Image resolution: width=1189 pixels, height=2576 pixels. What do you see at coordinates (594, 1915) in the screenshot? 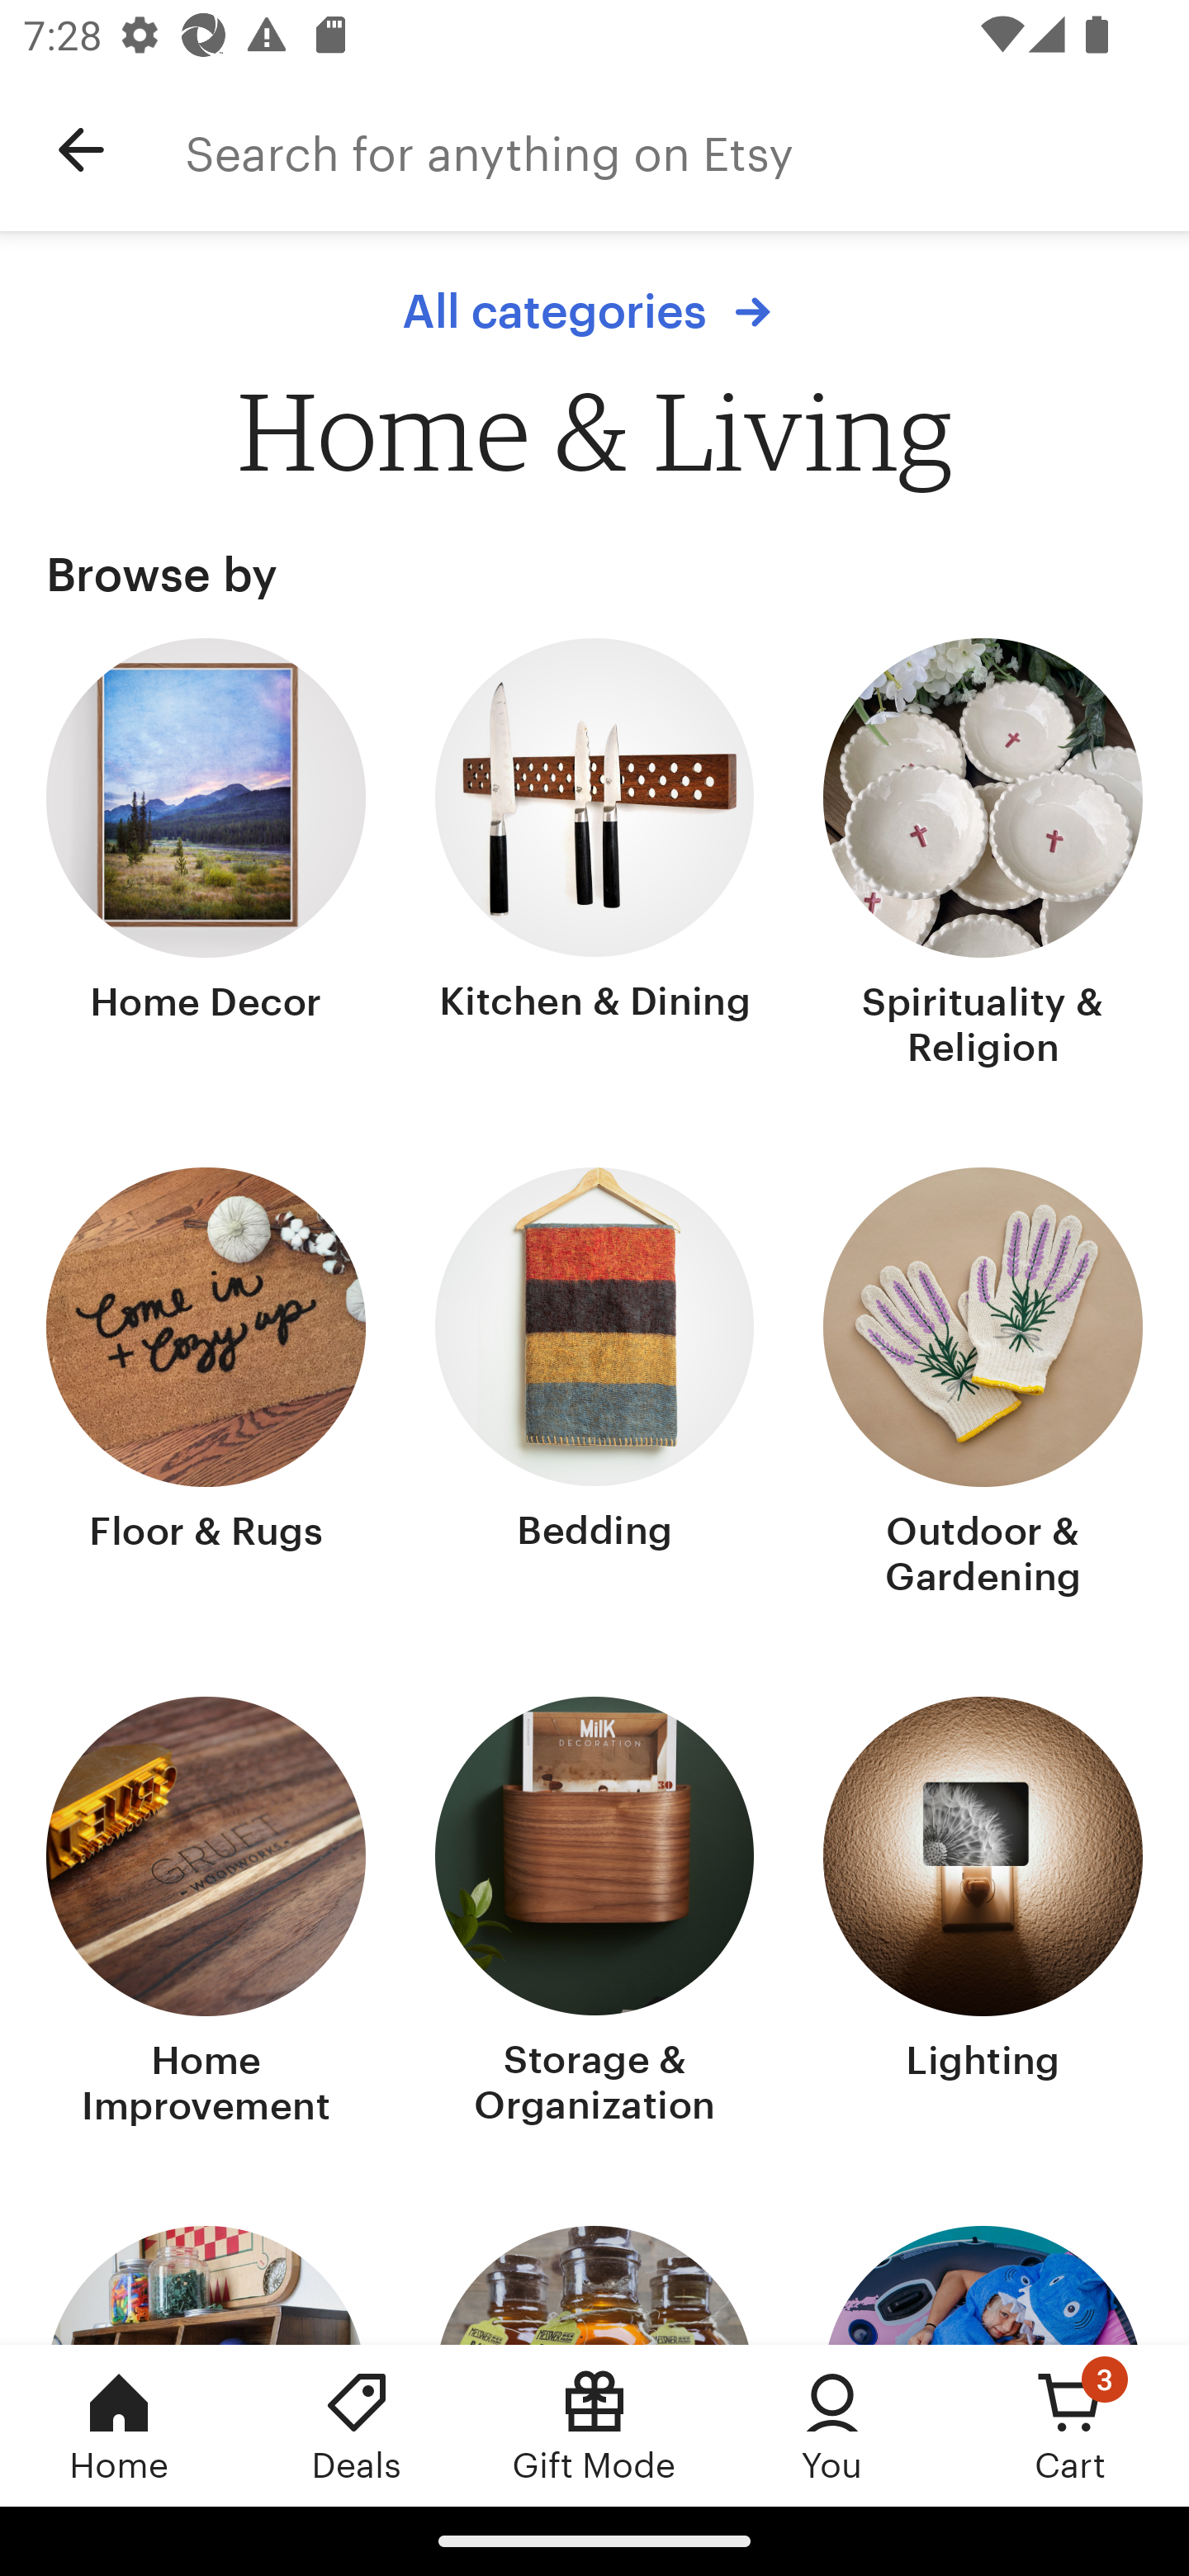
I see `Storage & Organization` at bounding box center [594, 1915].